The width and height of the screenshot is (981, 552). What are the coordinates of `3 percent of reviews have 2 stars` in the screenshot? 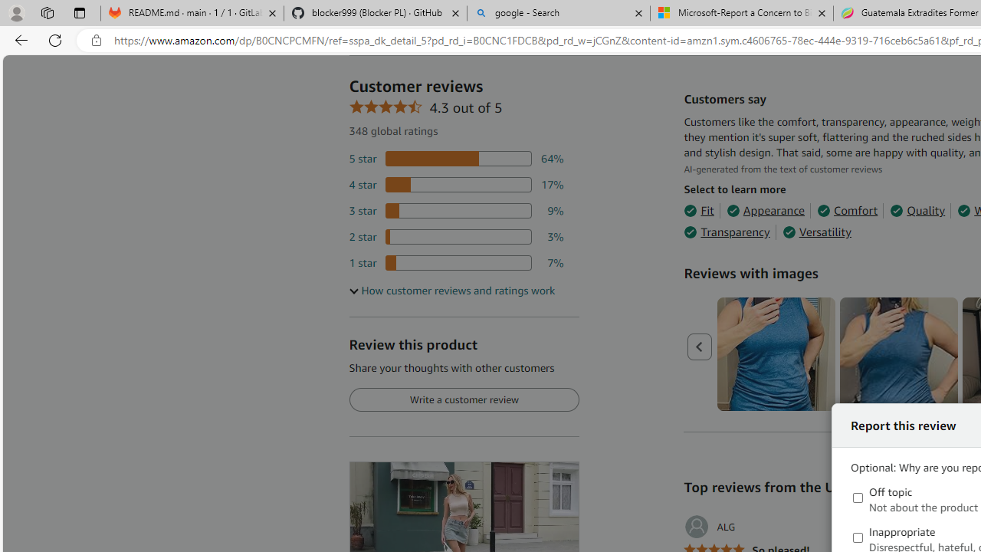 It's located at (456, 236).